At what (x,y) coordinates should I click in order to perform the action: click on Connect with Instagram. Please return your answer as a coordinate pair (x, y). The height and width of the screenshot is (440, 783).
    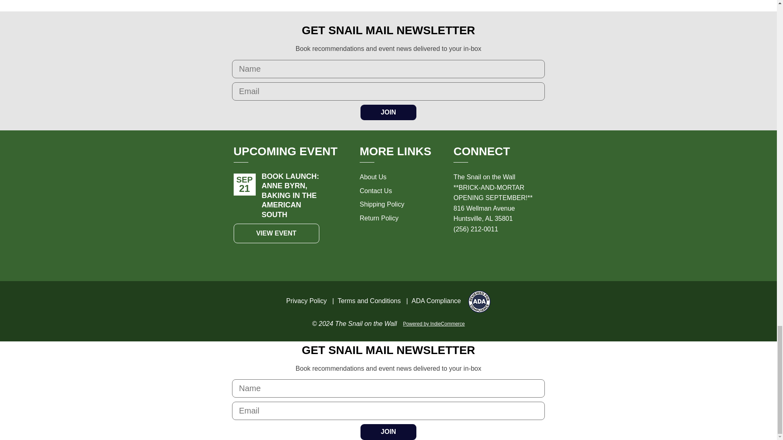
    Looking at the image, I should click on (458, 253).